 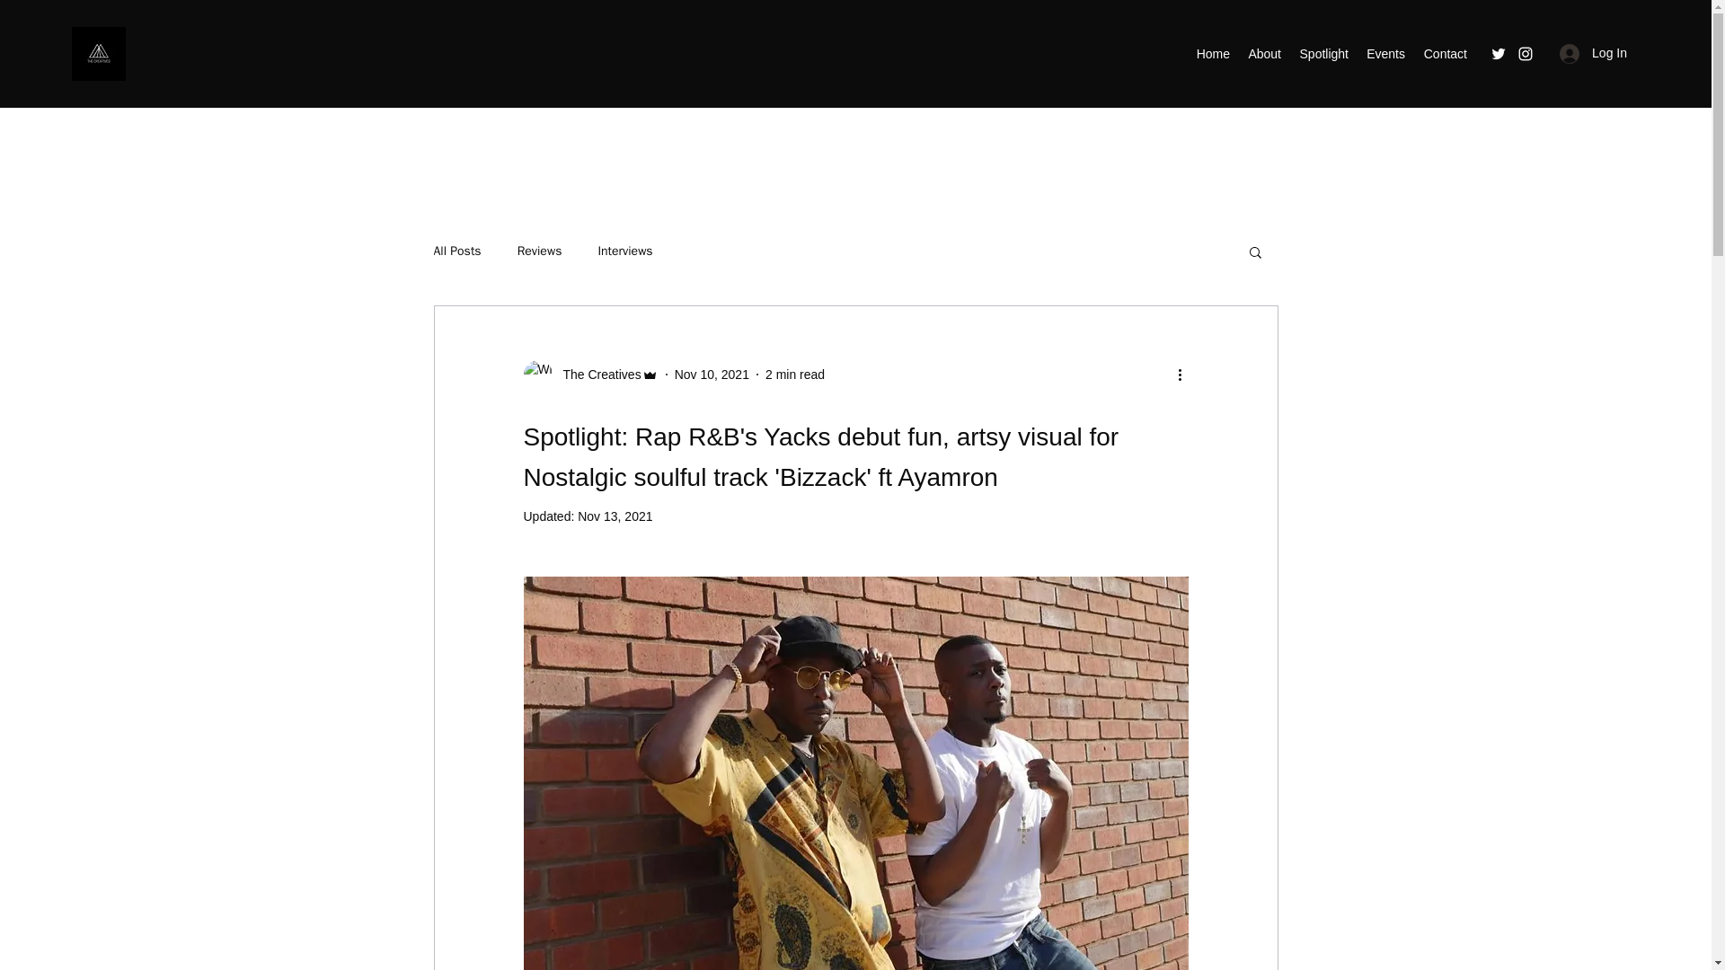 What do you see at coordinates (1445, 54) in the screenshot?
I see `Contact` at bounding box center [1445, 54].